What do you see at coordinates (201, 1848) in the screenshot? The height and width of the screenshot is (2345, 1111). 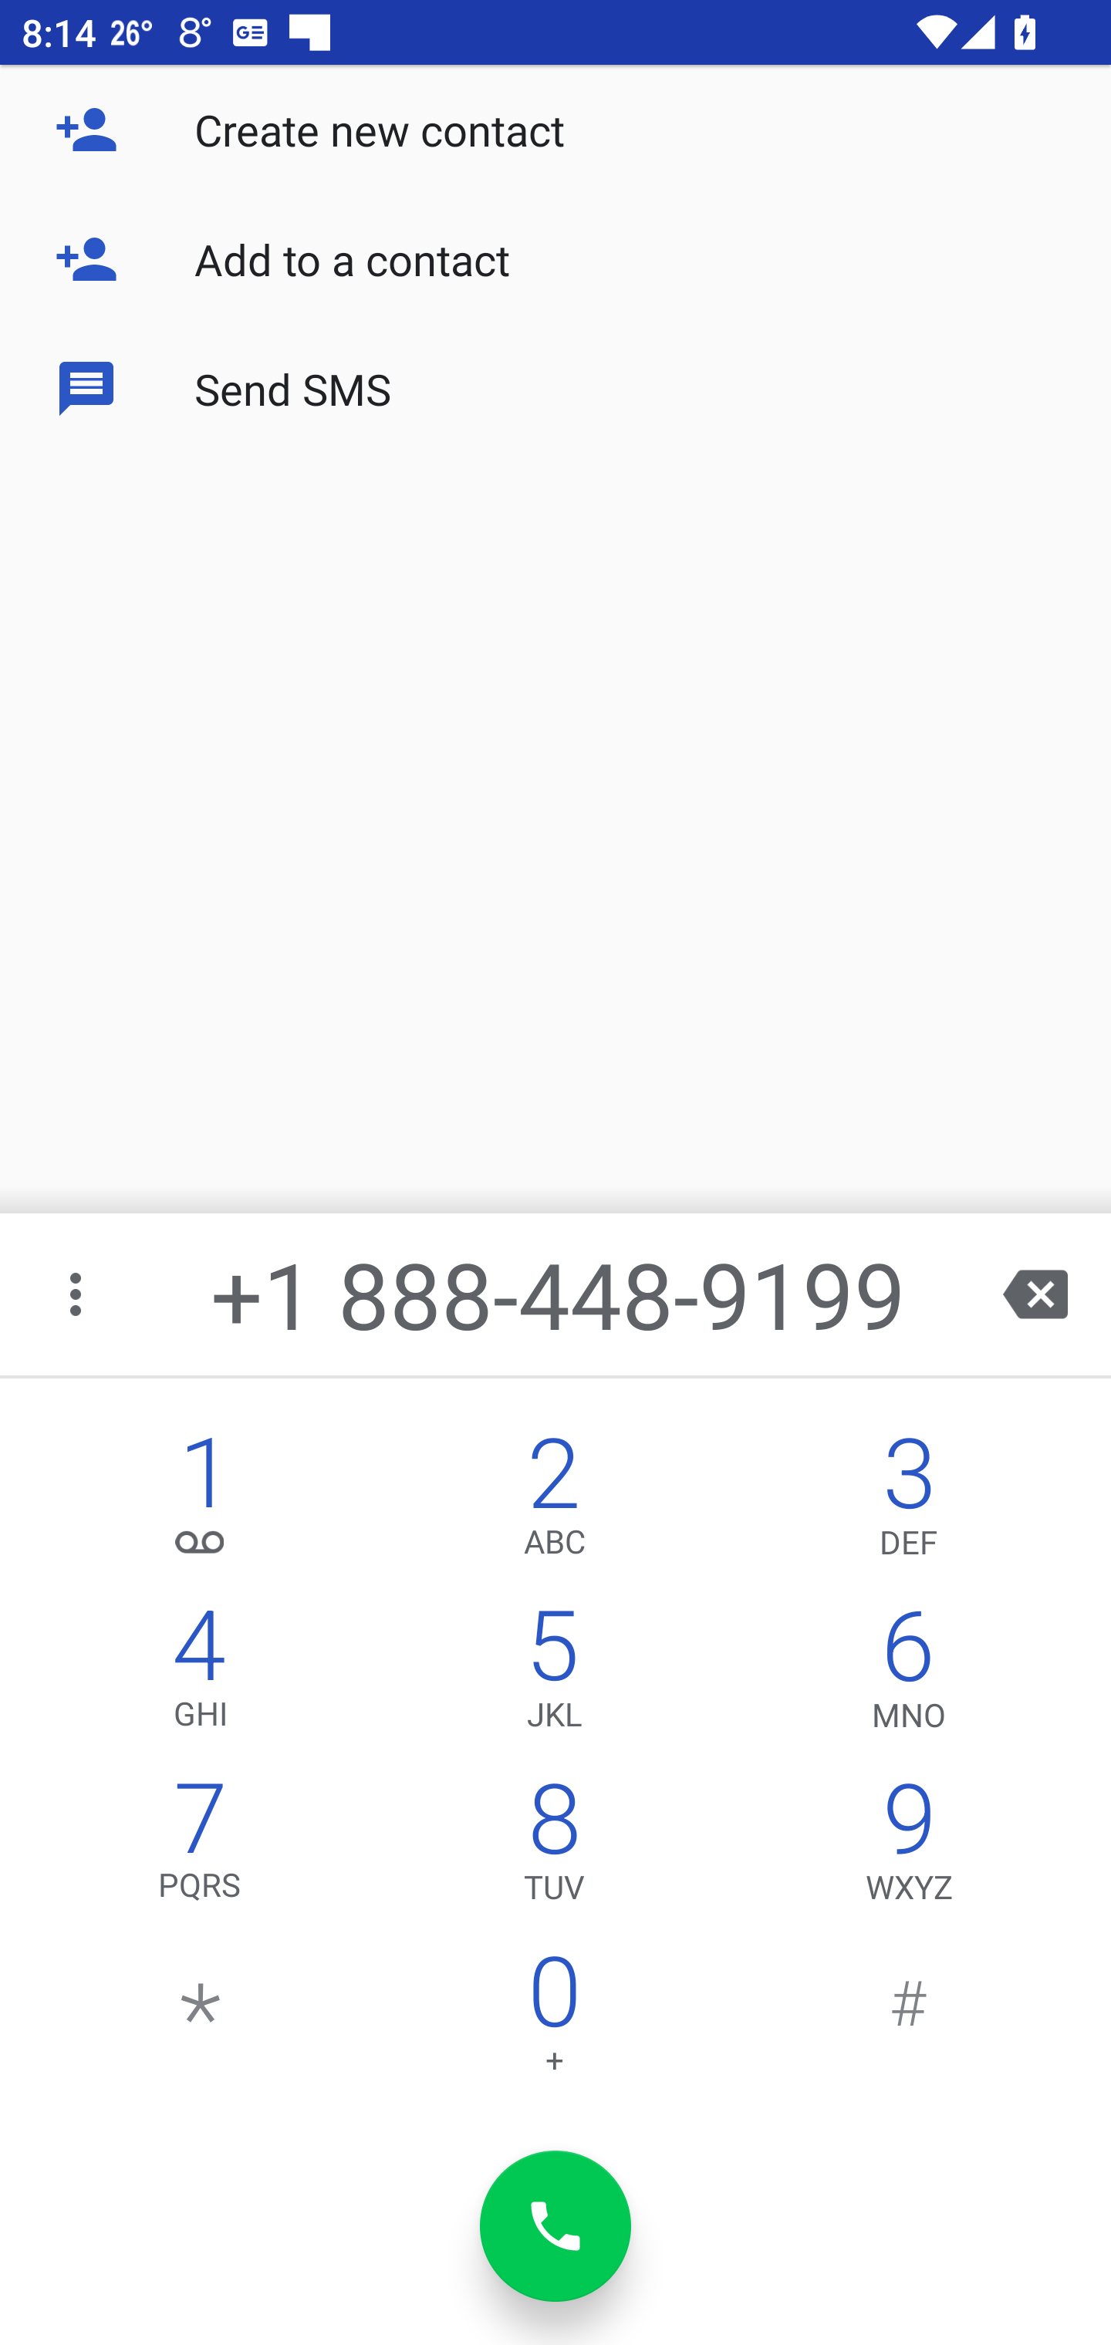 I see `7,PQRS 7 PQRS` at bounding box center [201, 1848].